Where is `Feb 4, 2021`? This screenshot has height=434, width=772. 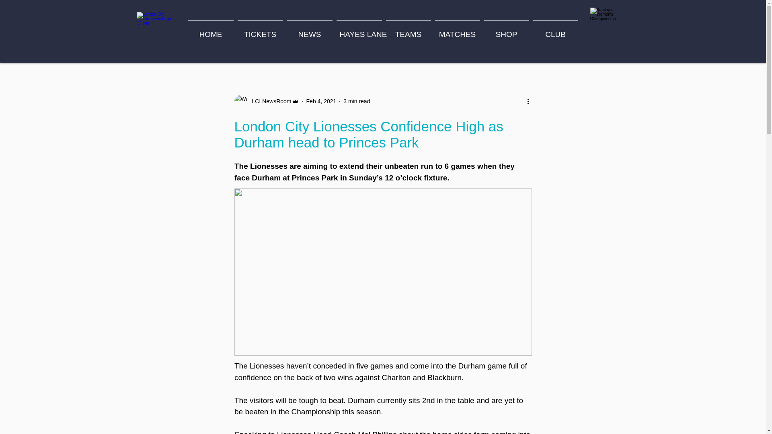
Feb 4, 2021 is located at coordinates (322, 101).